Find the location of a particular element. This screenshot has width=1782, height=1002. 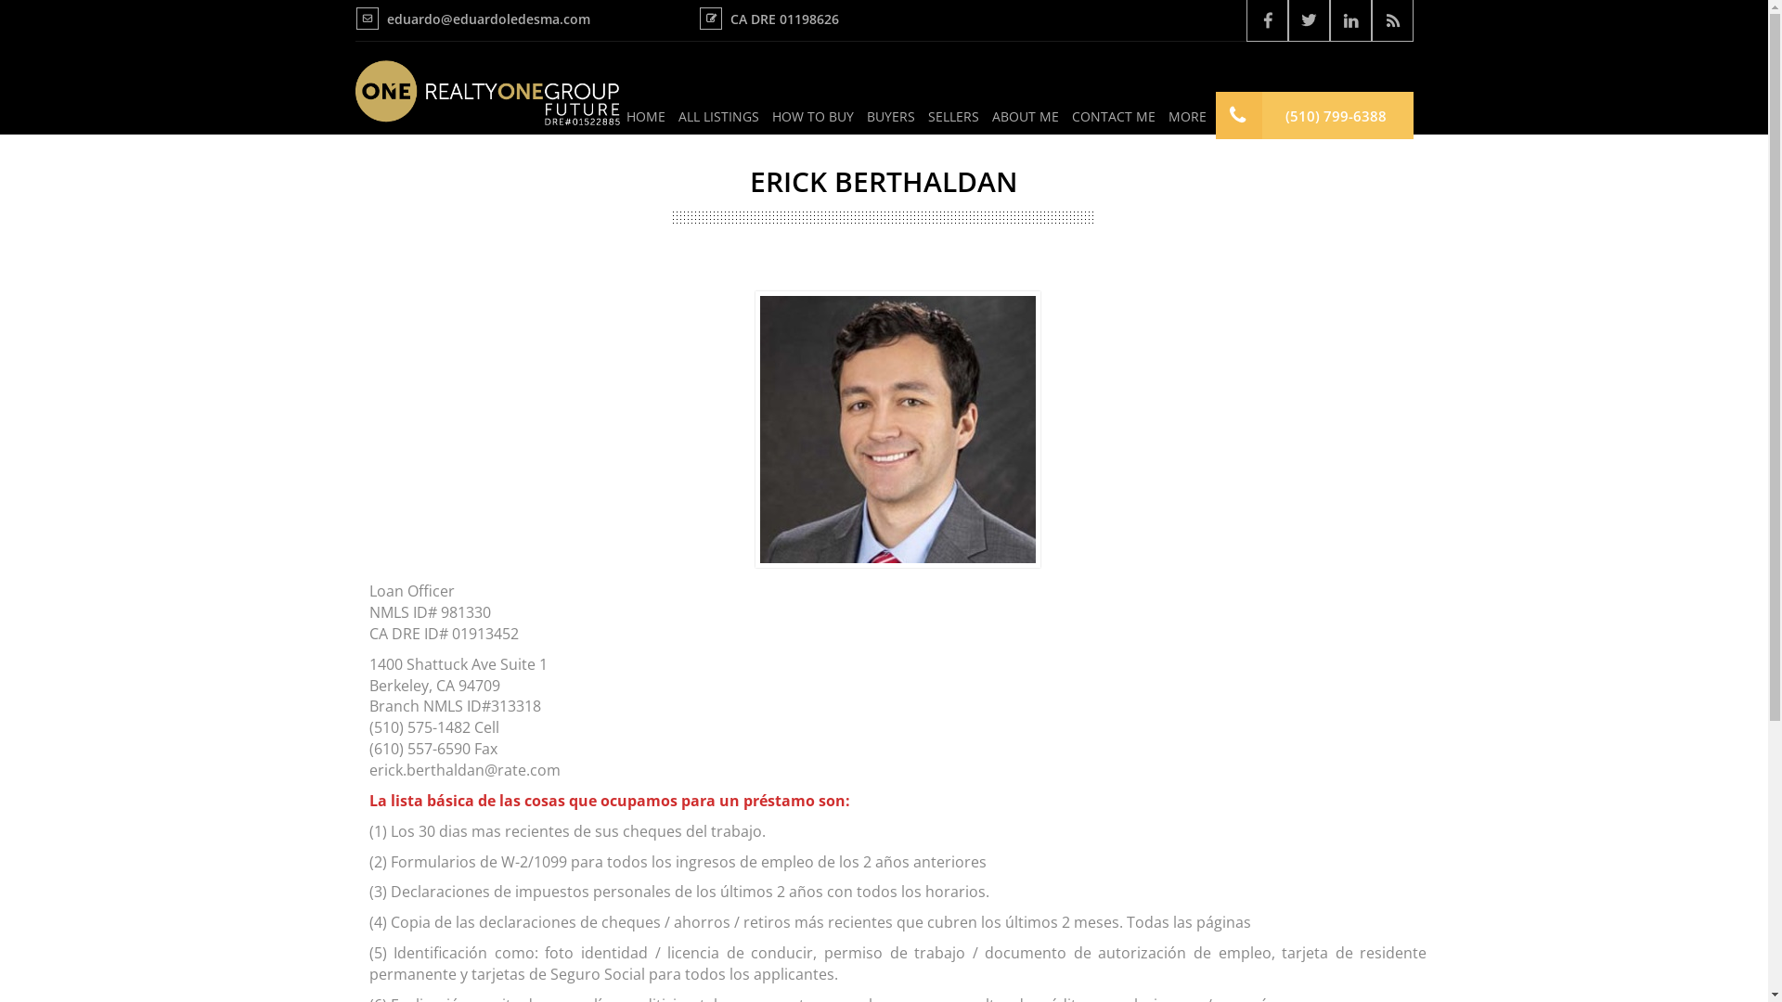

SELLERS is located at coordinates (952, 115).